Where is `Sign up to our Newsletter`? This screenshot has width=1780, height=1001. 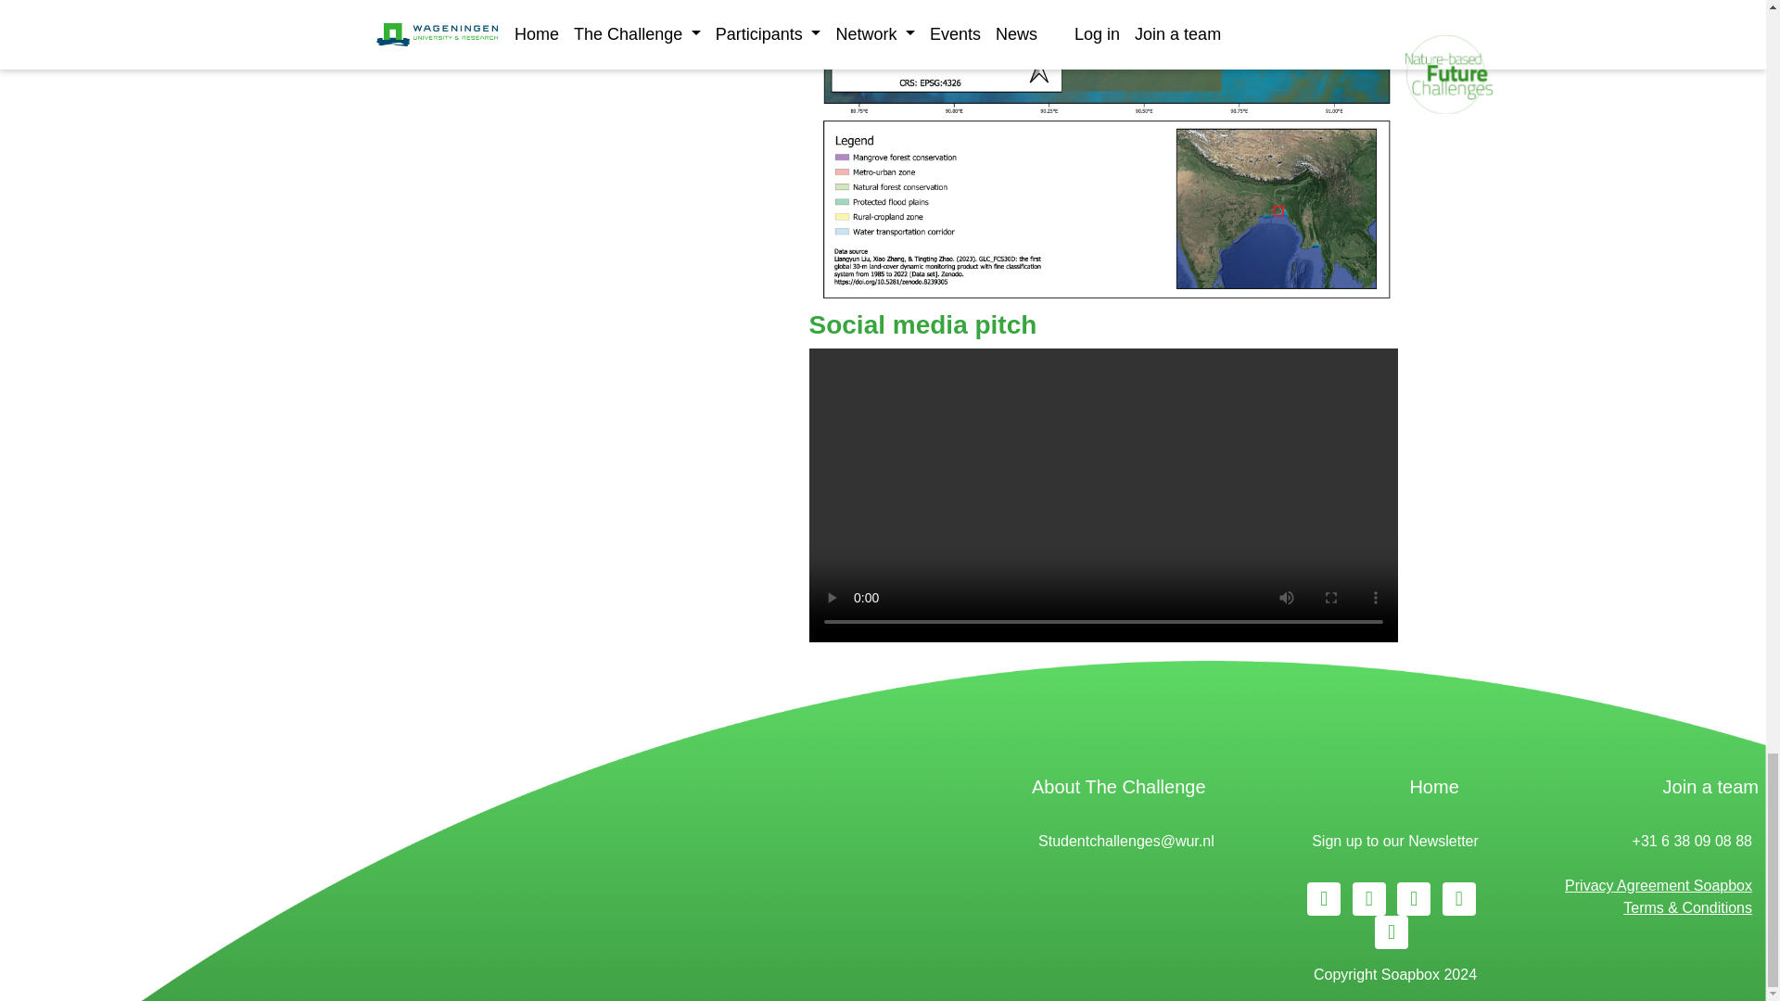
Sign up to our Newsletter is located at coordinates (1395, 840).